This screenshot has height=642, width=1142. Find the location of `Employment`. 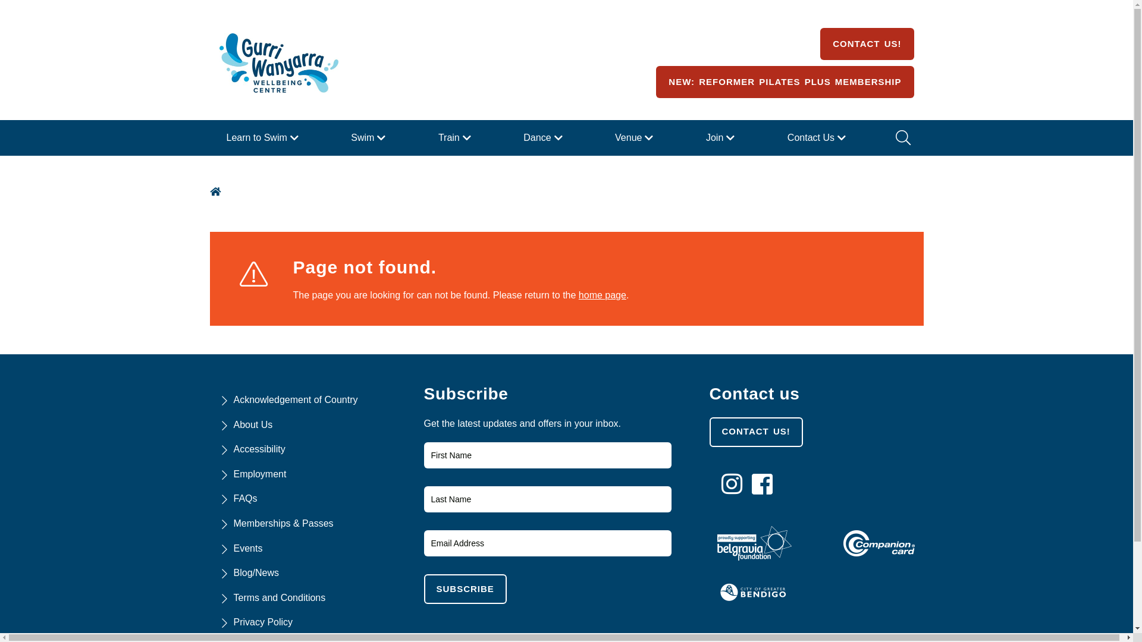

Employment is located at coordinates (259, 474).